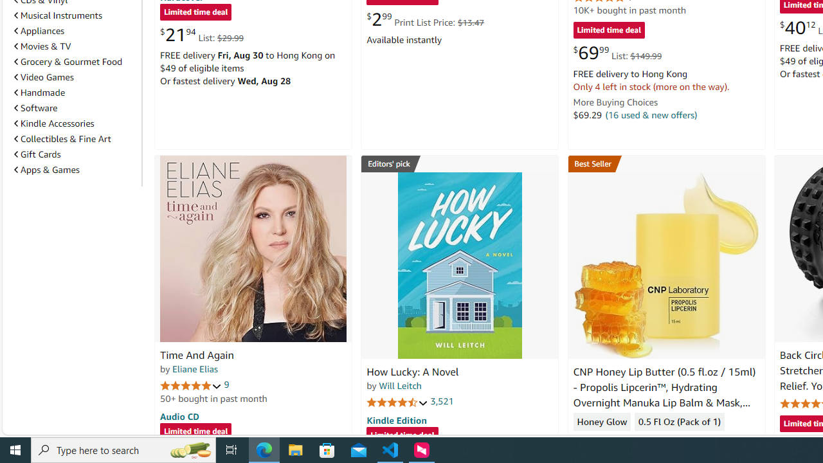 This screenshot has height=463, width=823. What do you see at coordinates (604, 441) in the screenshot?
I see `4.3 out of 5 stars` at bounding box center [604, 441].